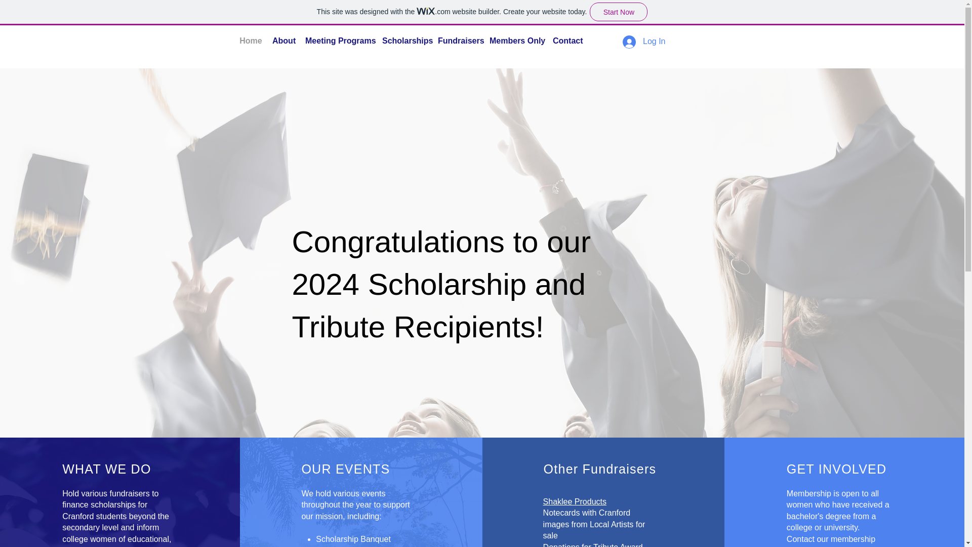  What do you see at coordinates (404, 37) in the screenshot?
I see `Scholarships` at bounding box center [404, 37].